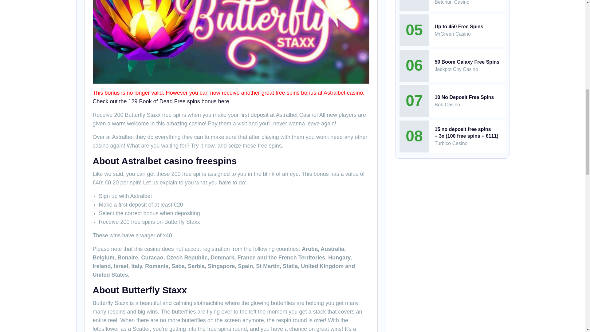 This screenshot has height=332, width=590. I want to click on Up to 450 Free Spins, so click(458, 26).